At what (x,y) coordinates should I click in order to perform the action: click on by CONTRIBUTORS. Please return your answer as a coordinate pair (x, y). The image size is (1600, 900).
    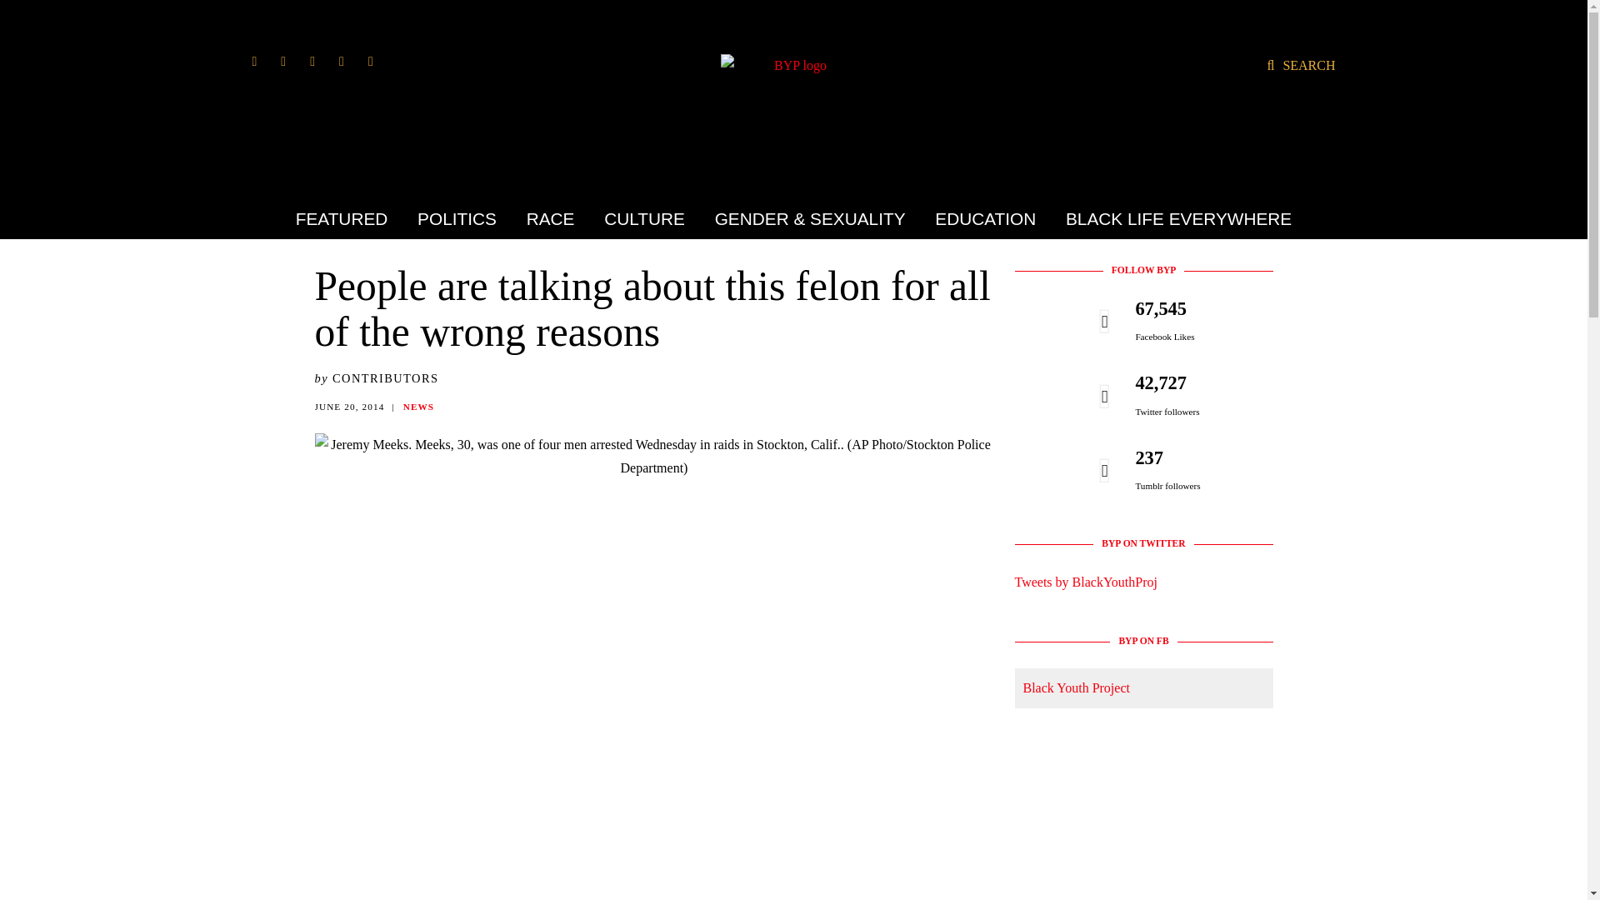
    Looking at the image, I should click on (377, 378).